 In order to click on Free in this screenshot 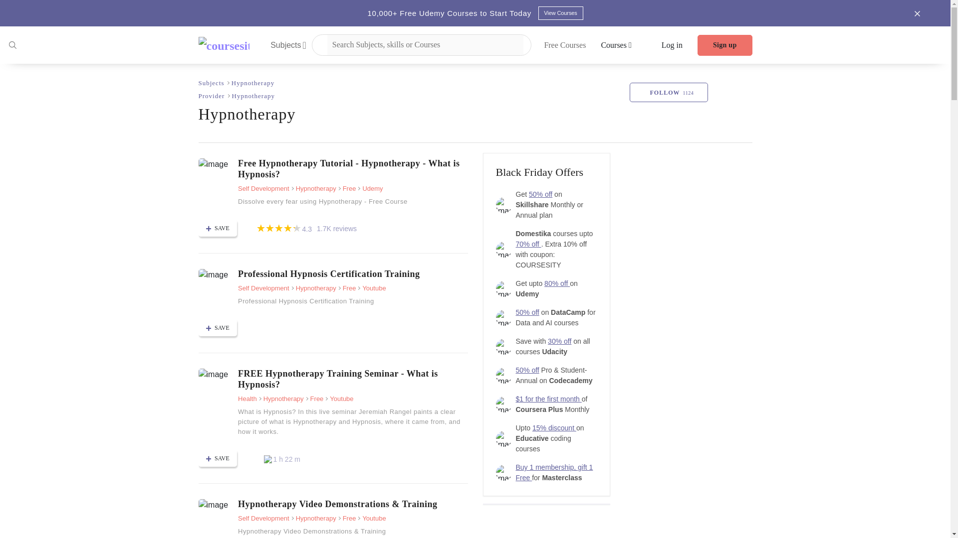, I will do `click(347, 288)`.